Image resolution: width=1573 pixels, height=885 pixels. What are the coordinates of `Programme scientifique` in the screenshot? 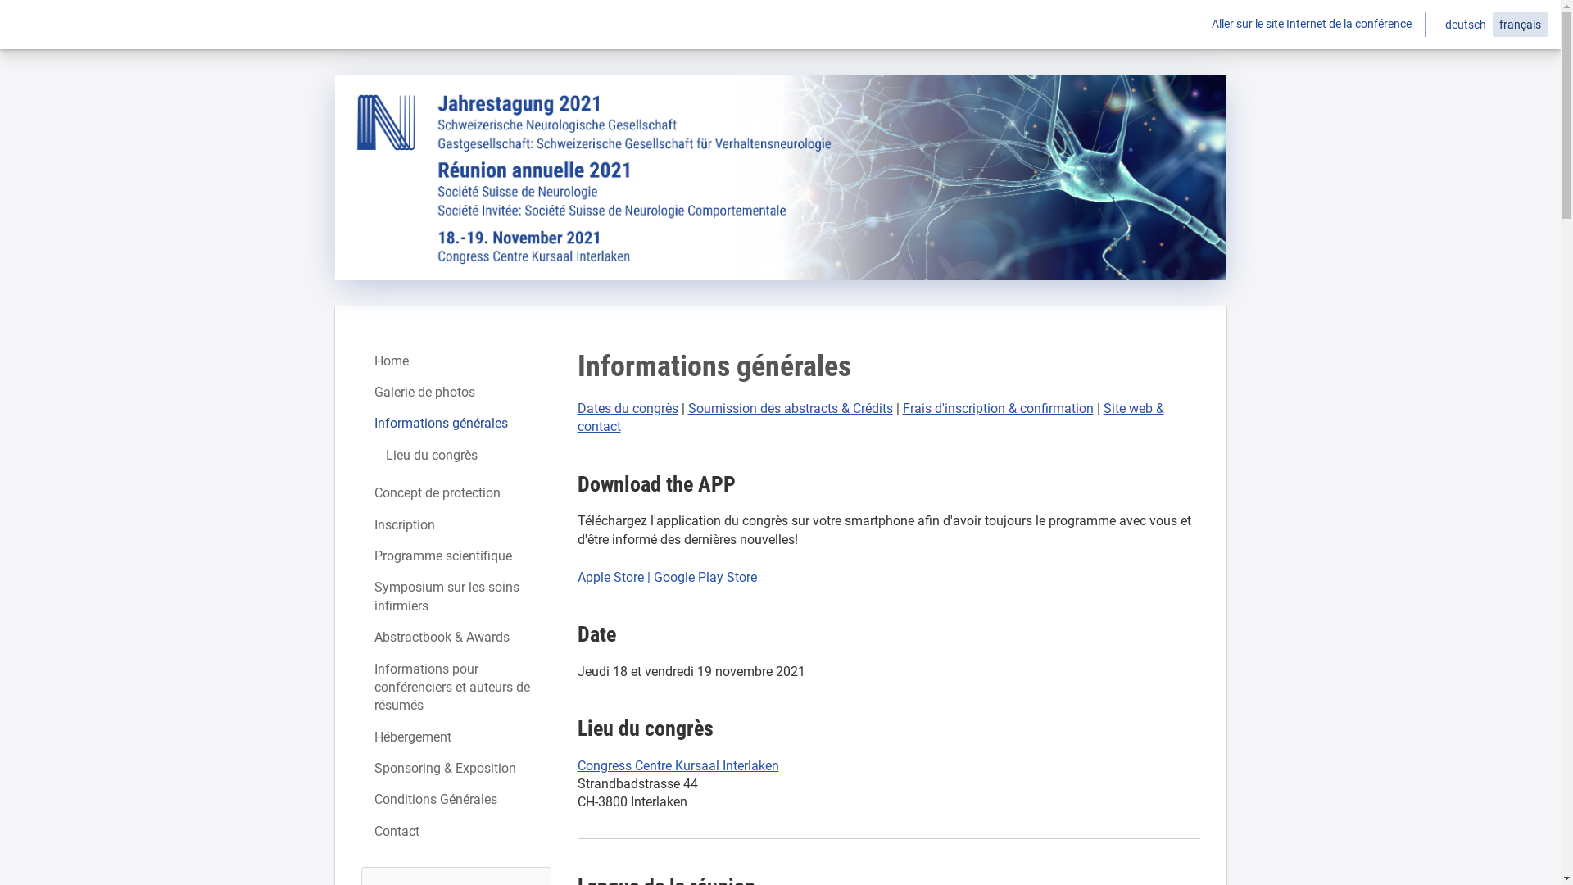 It's located at (456, 556).